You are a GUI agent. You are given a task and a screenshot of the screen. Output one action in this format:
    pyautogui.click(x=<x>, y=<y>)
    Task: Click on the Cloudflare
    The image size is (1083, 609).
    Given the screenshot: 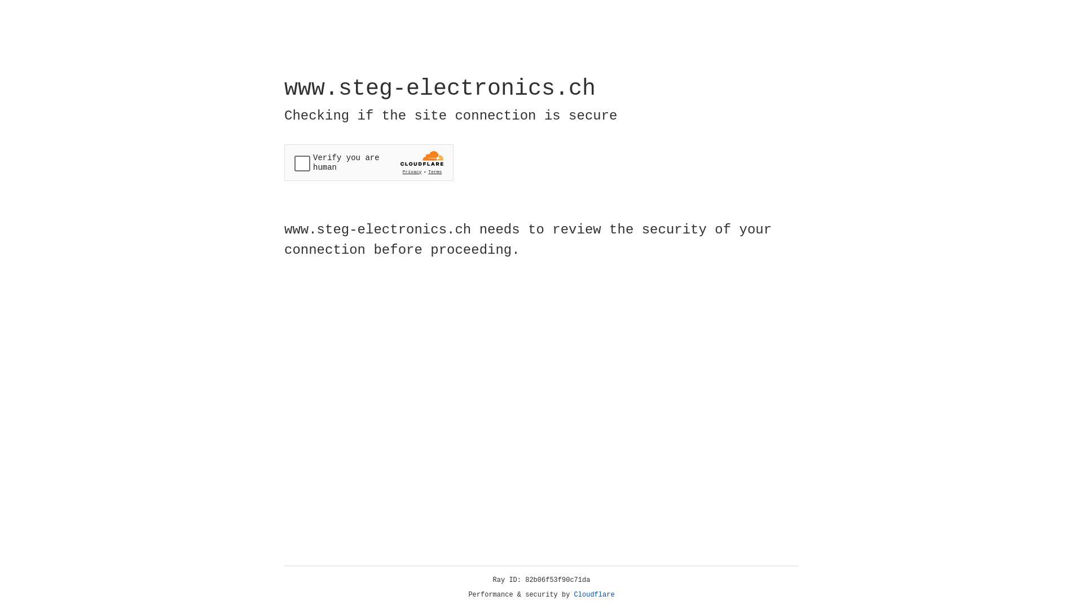 What is the action you would take?
    pyautogui.click(x=595, y=595)
    